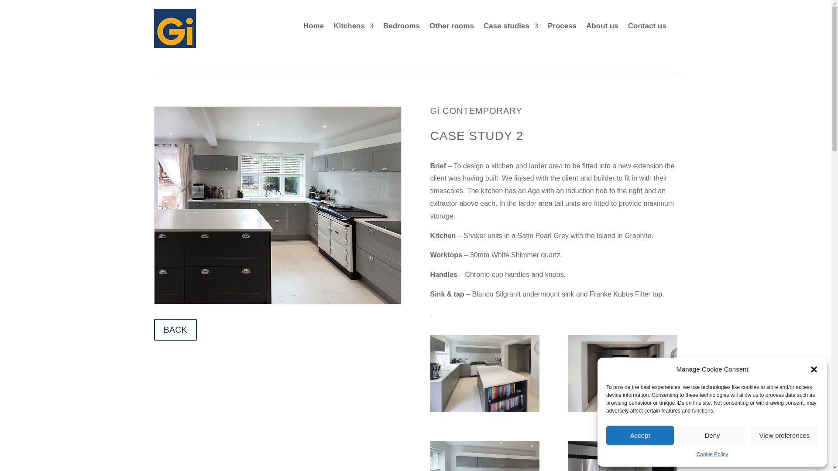 The height and width of the screenshot is (471, 838). I want to click on Other rooms, so click(451, 27).